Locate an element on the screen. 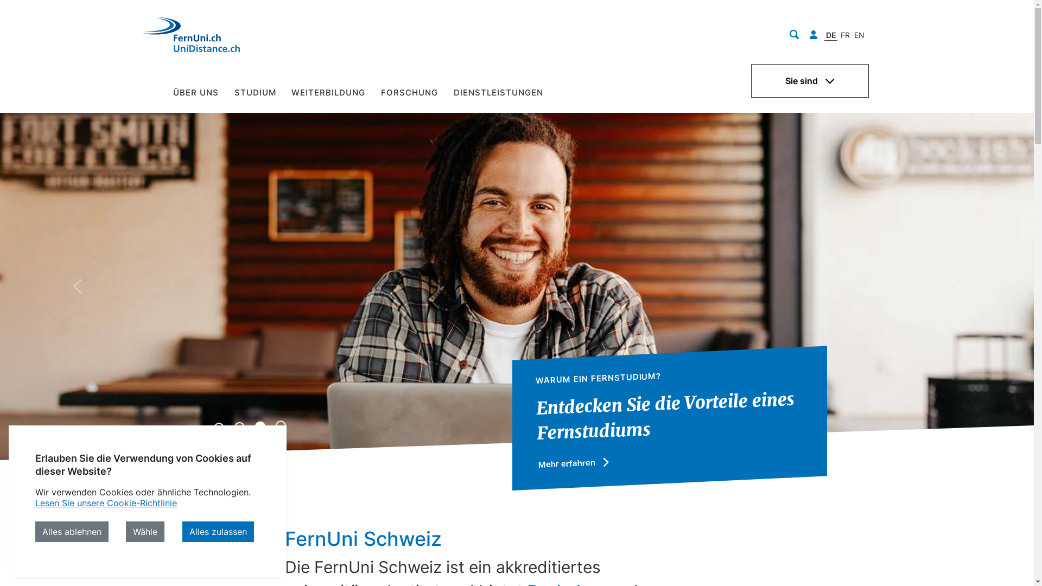 This screenshot has width=1042, height=586. DIENSTLEISTUNGEN is located at coordinates (498, 96).